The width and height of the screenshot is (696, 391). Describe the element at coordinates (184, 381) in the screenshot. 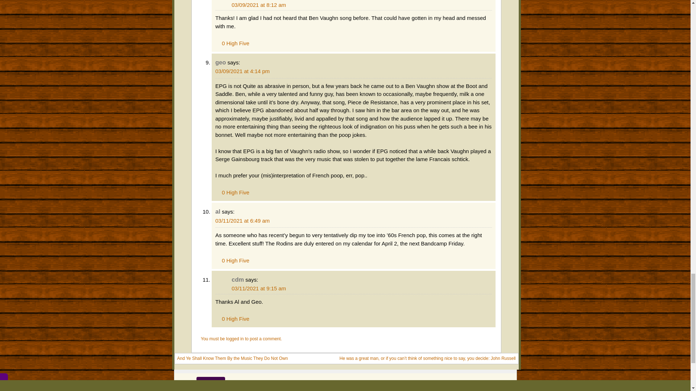

I see `LOGIN` at that location.